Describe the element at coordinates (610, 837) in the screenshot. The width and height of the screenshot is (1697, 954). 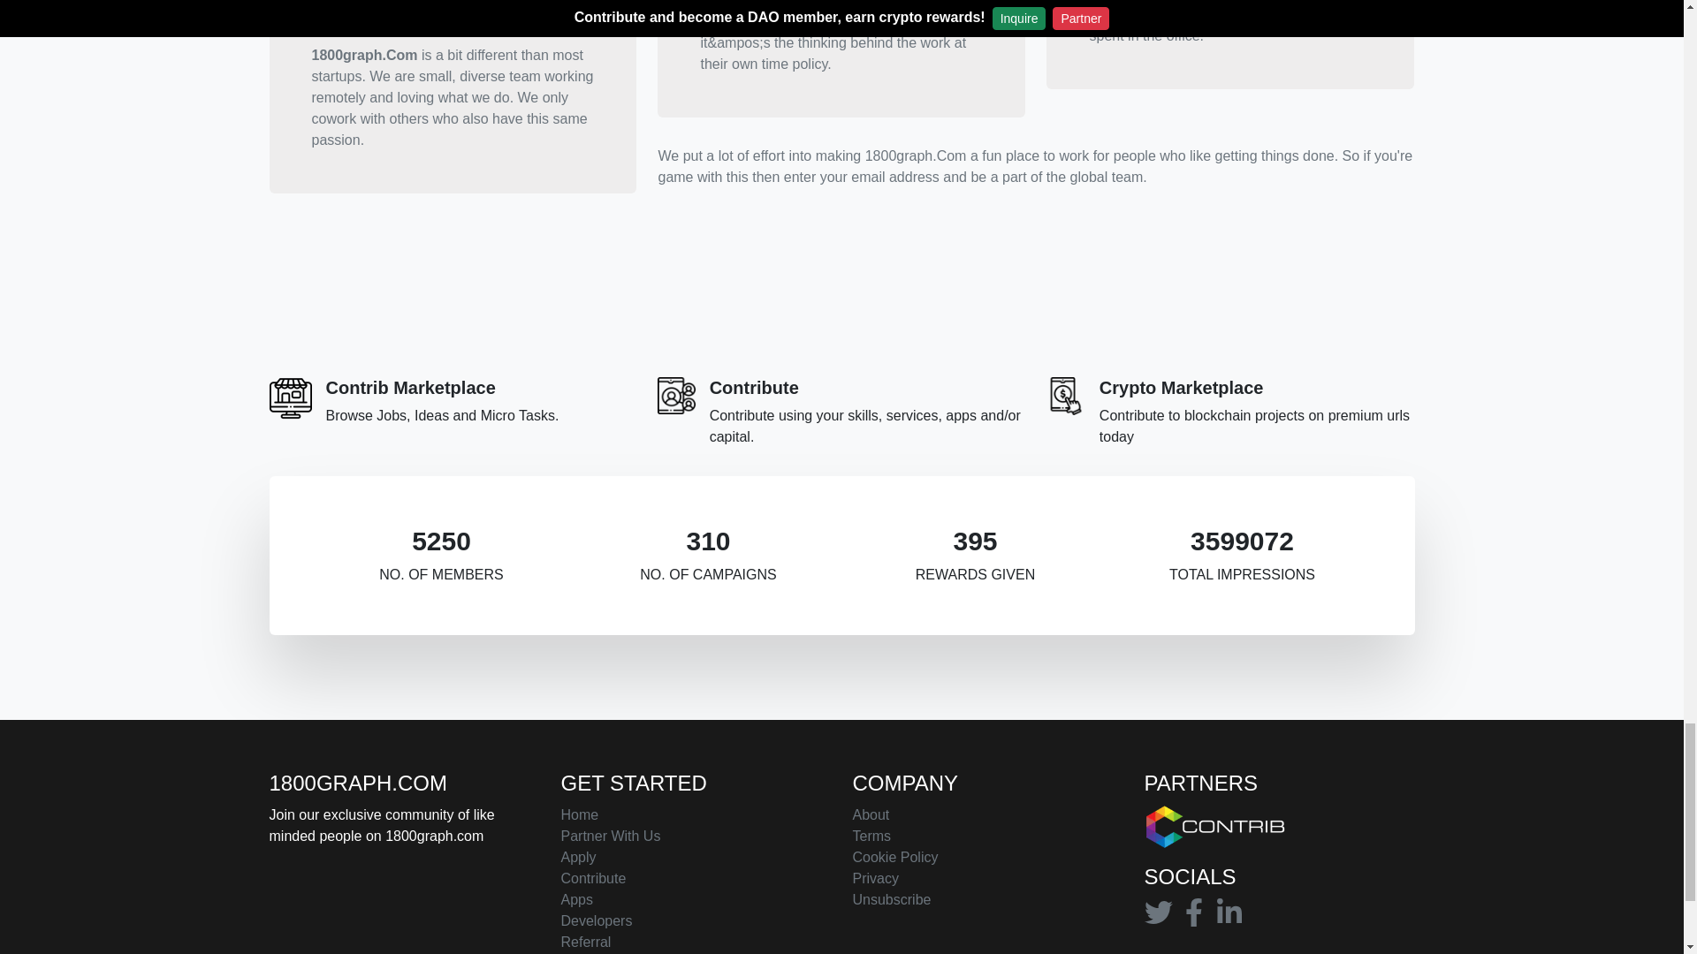
I see `Partner With Us` at that location.